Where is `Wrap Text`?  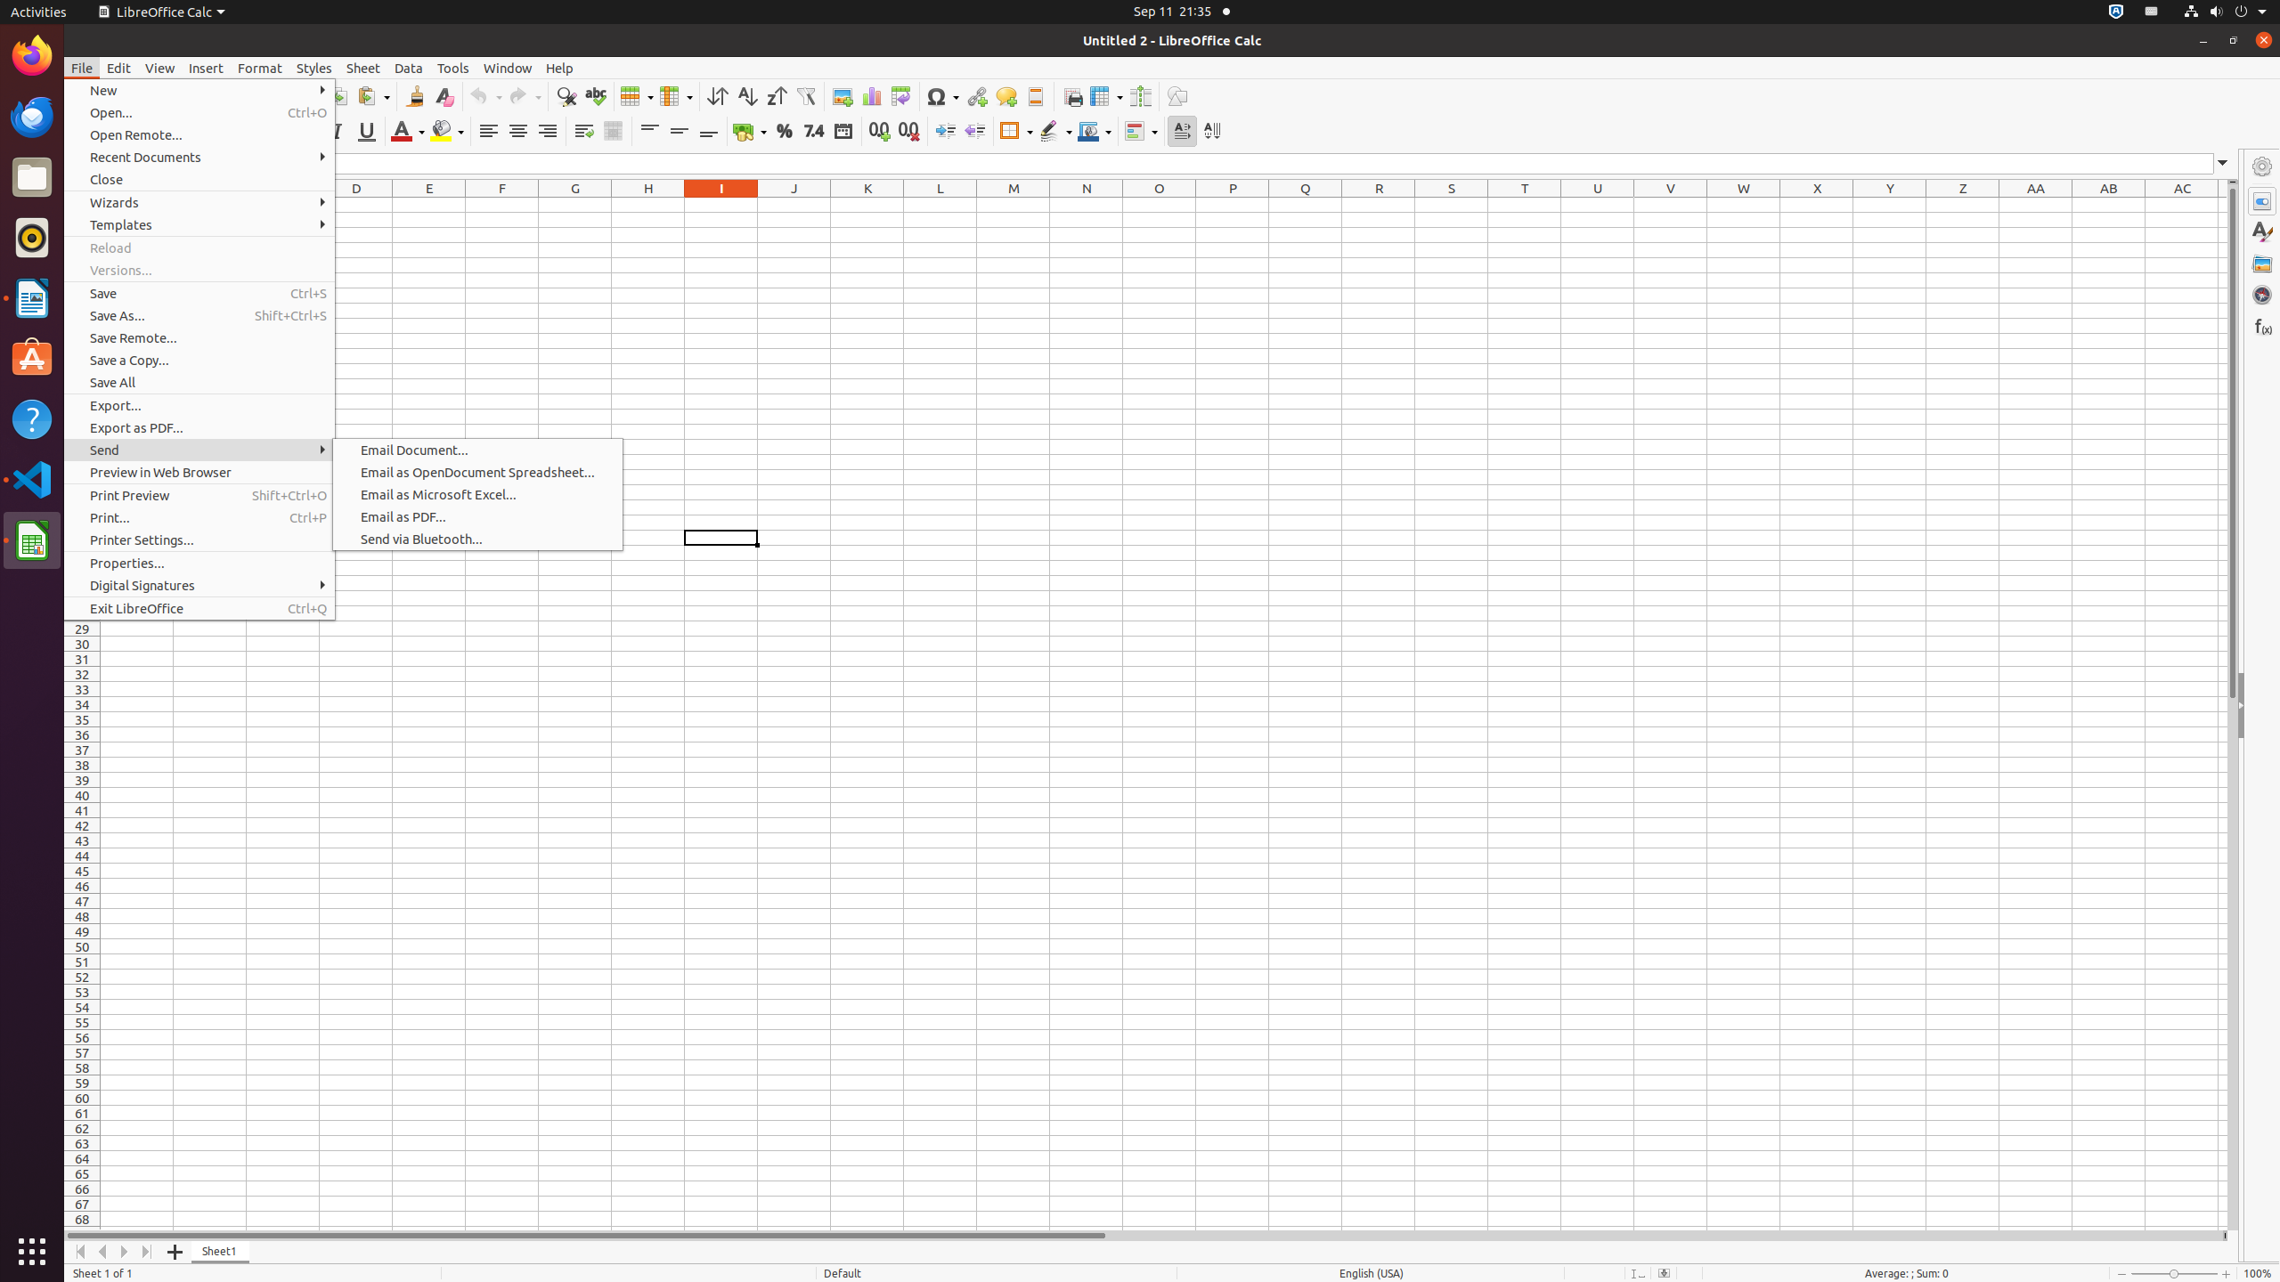 Wrap Text is located at coordinates (584, 132).